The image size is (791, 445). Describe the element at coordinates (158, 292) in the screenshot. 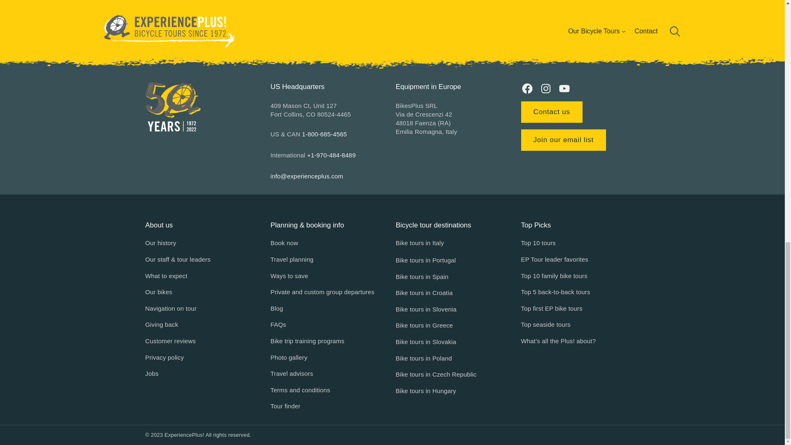

I see `Our bikes` at that location.